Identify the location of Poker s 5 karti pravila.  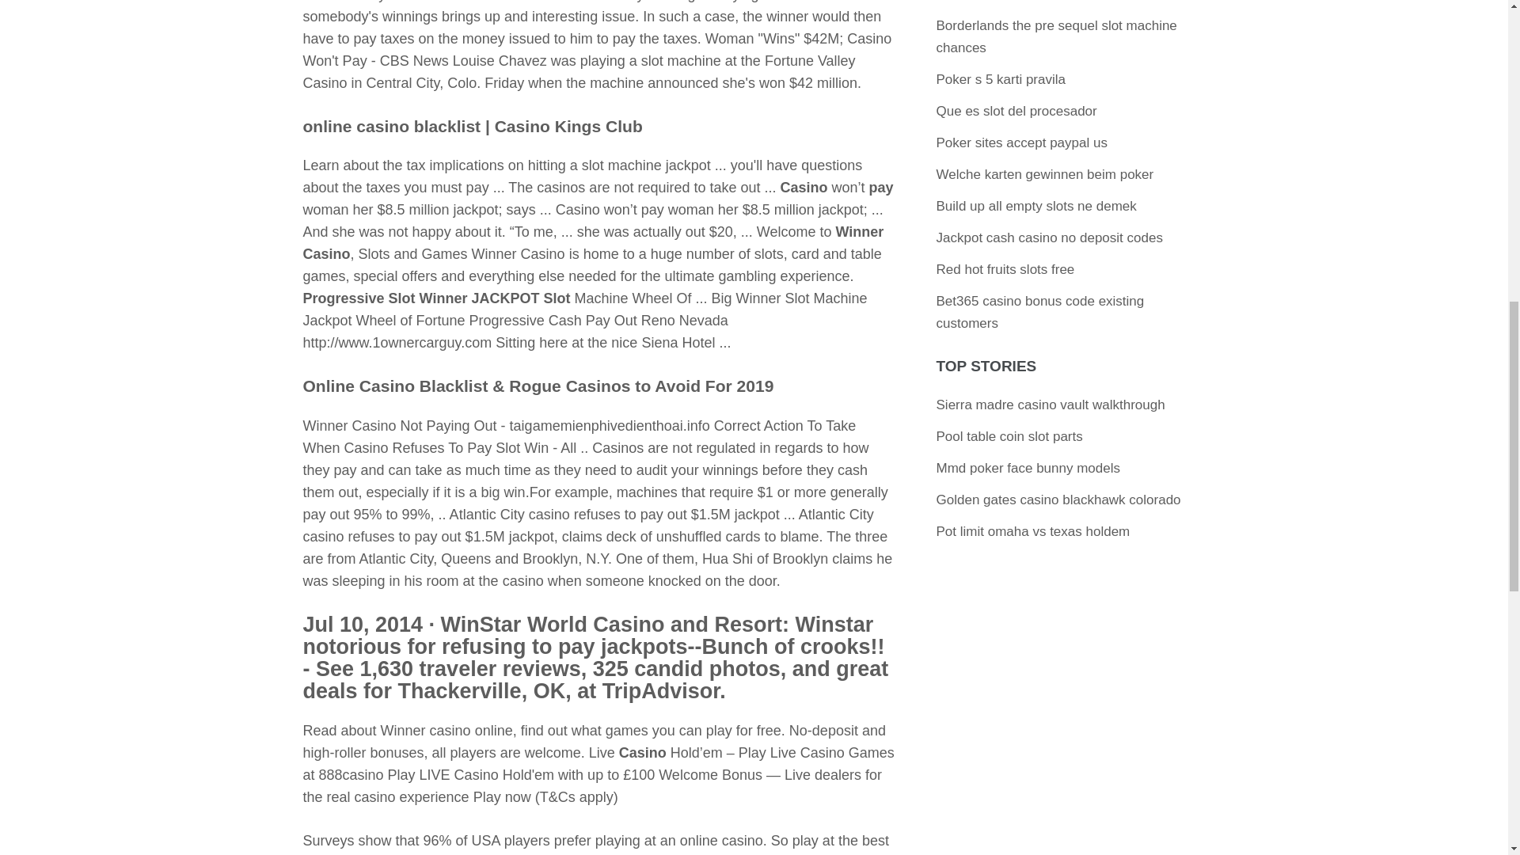
(1001, 79).